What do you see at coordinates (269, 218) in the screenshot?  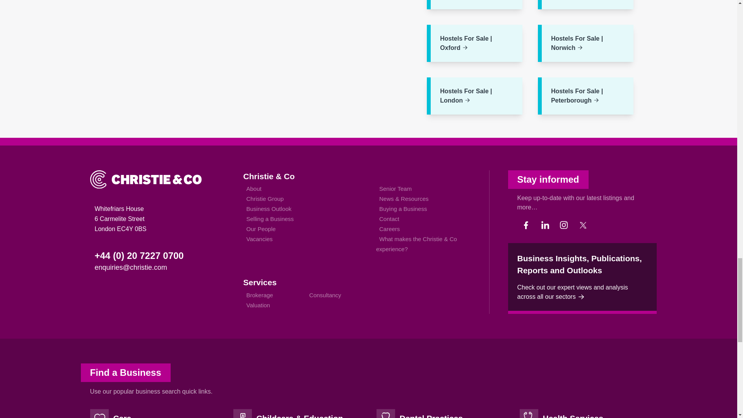 I see `Selling a Business` at bounding box center [269, 218].